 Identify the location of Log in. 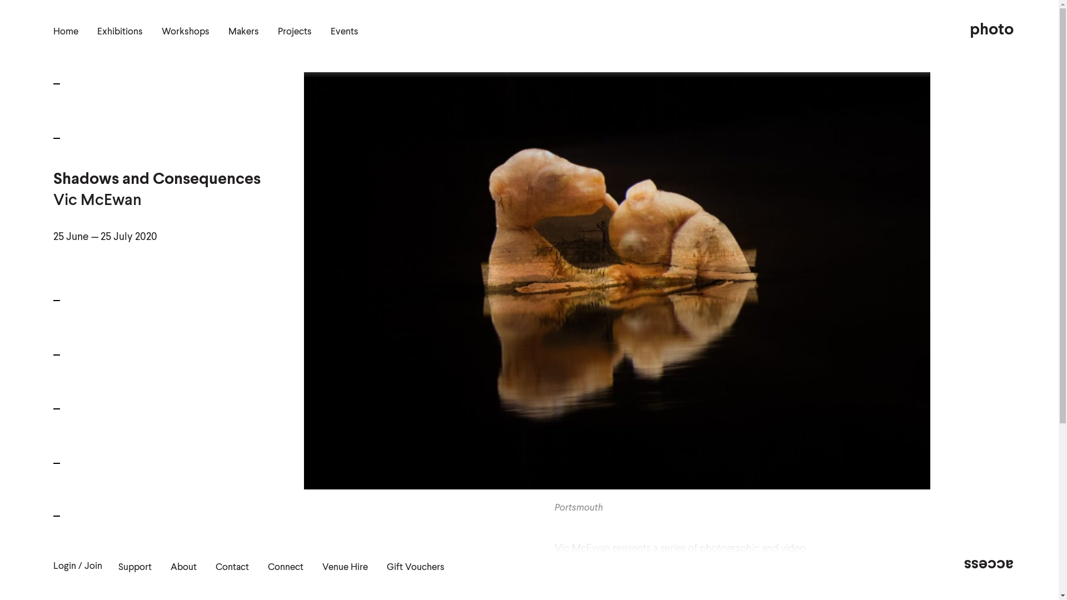
(16, 361).